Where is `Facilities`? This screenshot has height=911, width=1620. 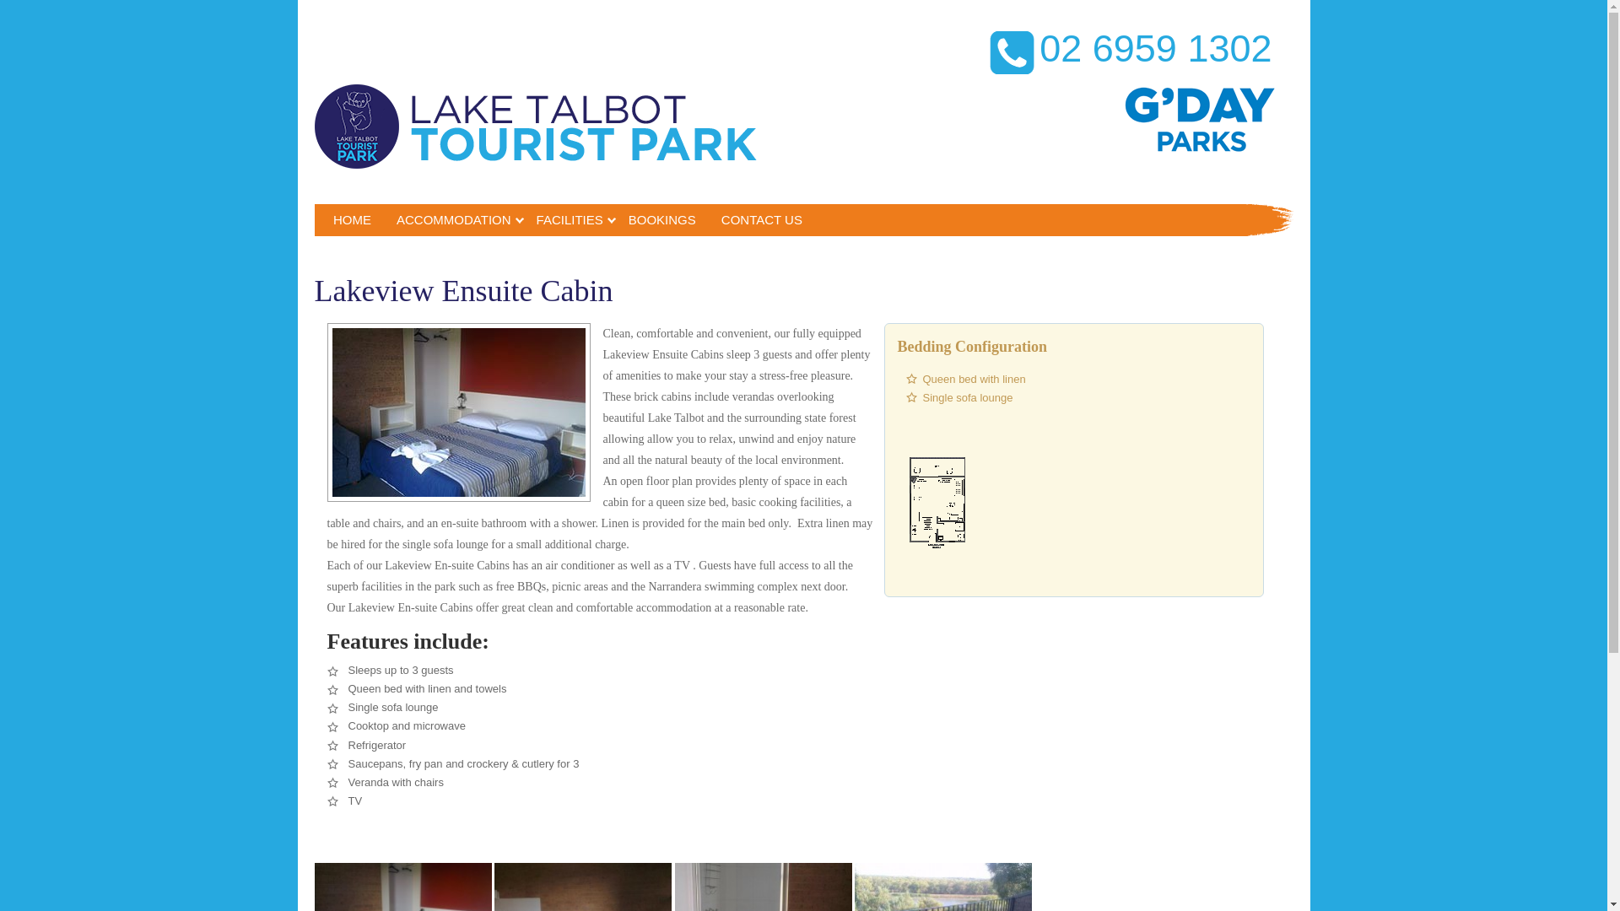
Facilities is located at coordinates (569, 219).